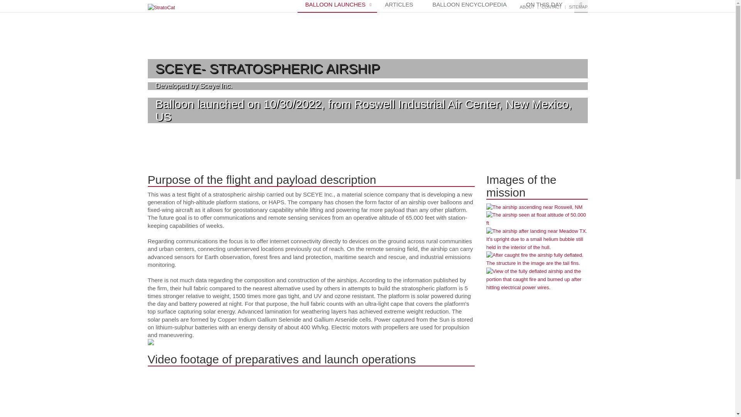 The height and width of the screenshot is (417, 741). I want to click on BALLOON LAUNCHES, so click(337, 6).